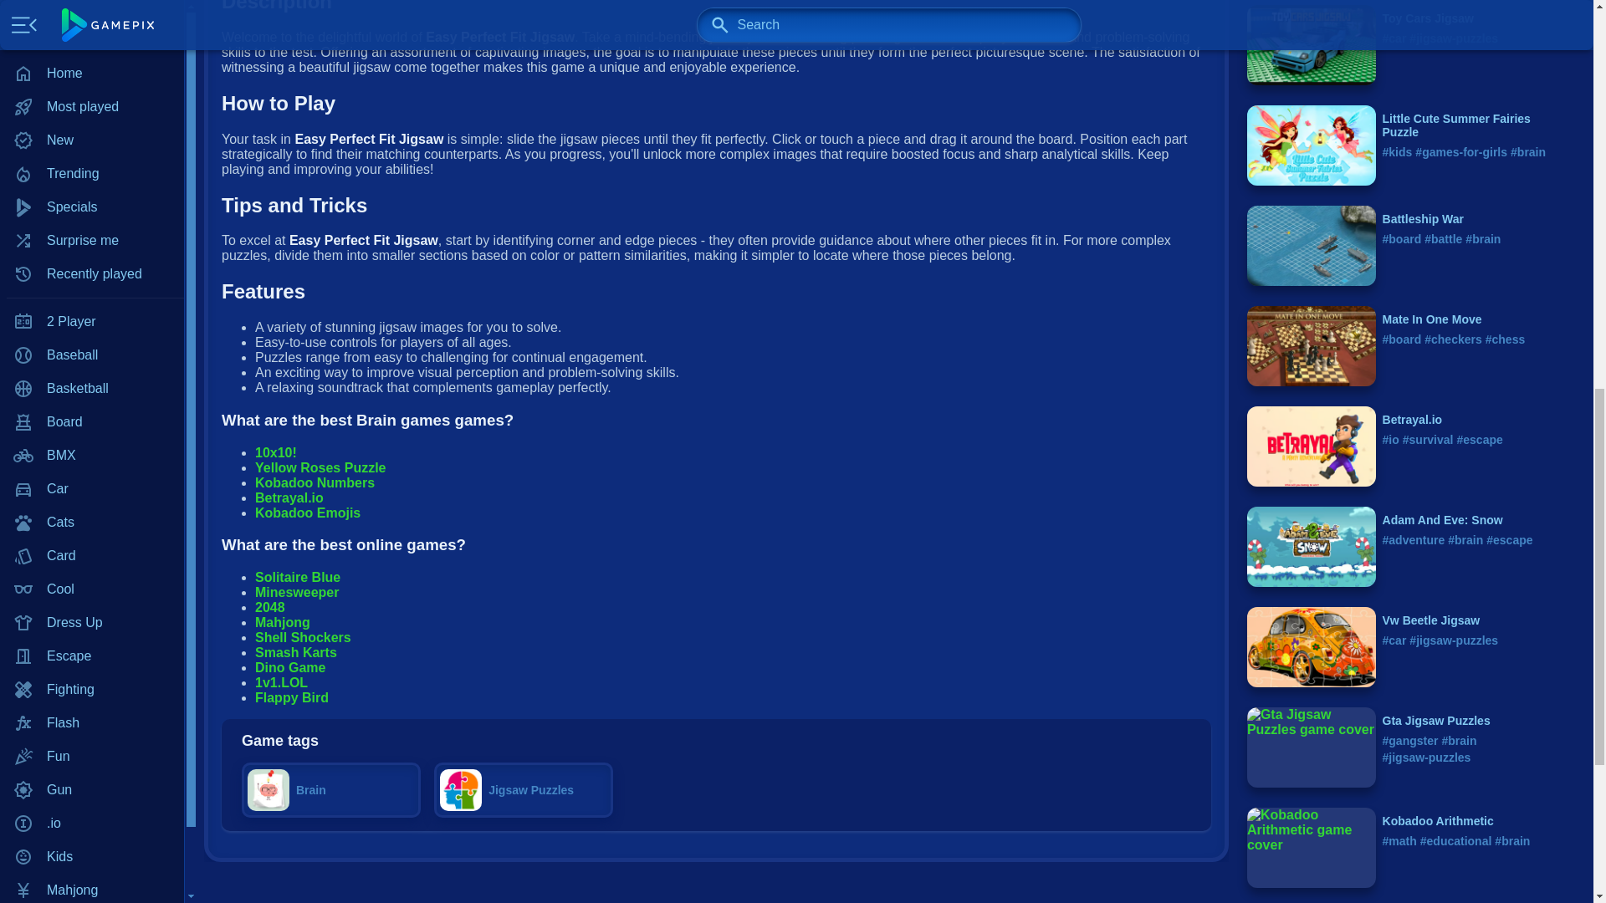 The image size is (1606, 903). Describe the element at coordinates (92, 121) in the screenshot. I see `Puzzle` at that location.